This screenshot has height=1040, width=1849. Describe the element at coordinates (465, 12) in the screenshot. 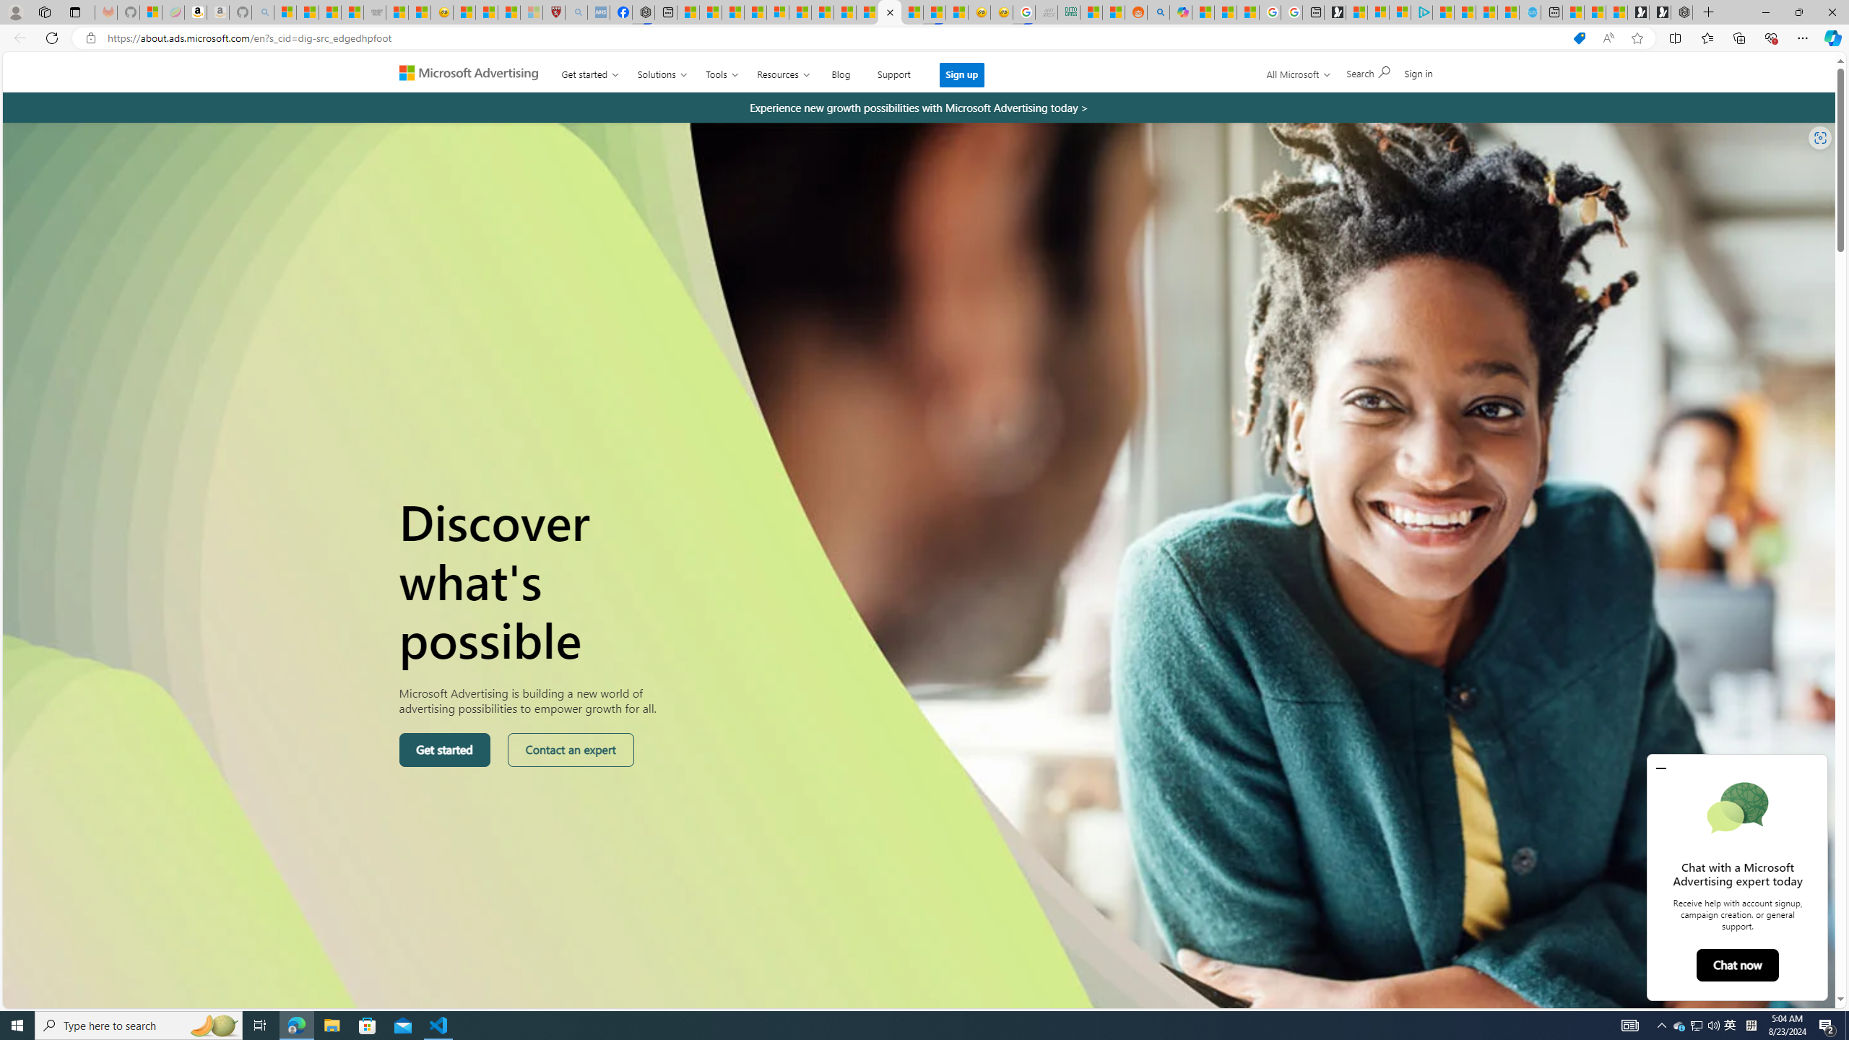

I see `Recipes - MSN` at that location.